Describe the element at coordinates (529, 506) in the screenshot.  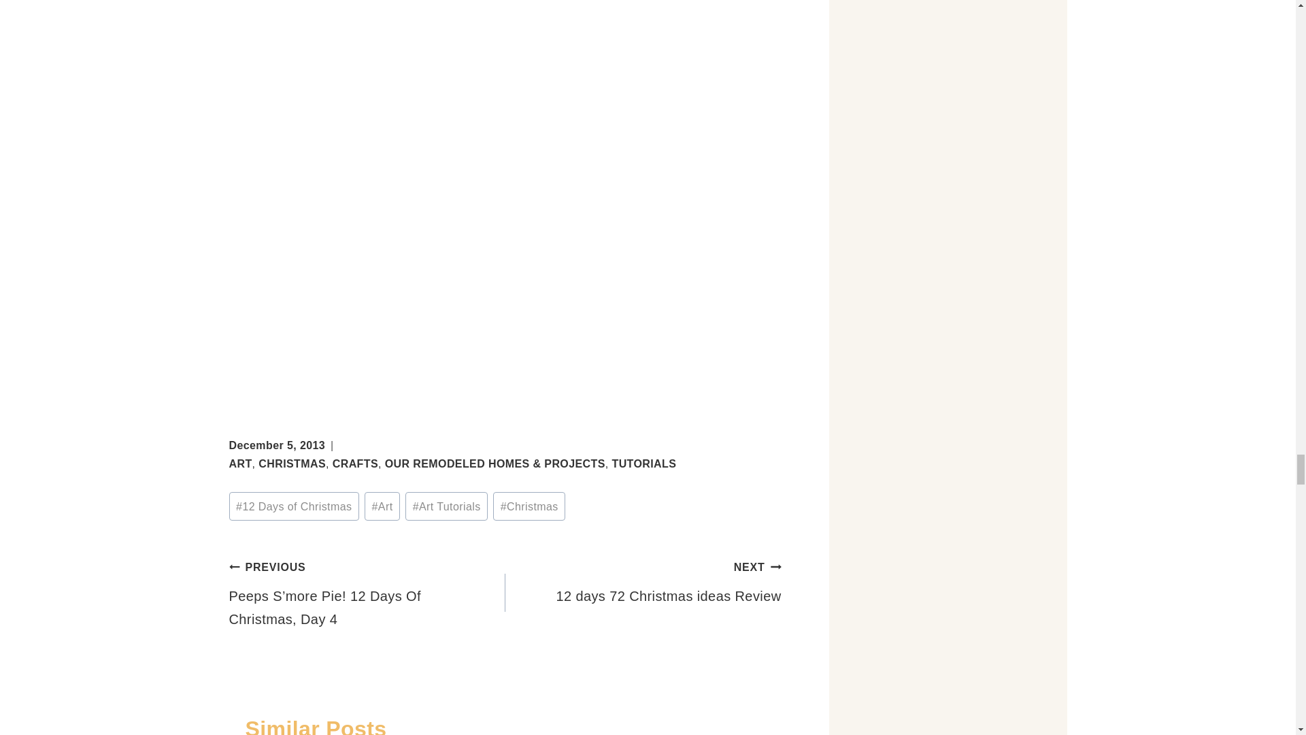
I see `Christmas` at that location.